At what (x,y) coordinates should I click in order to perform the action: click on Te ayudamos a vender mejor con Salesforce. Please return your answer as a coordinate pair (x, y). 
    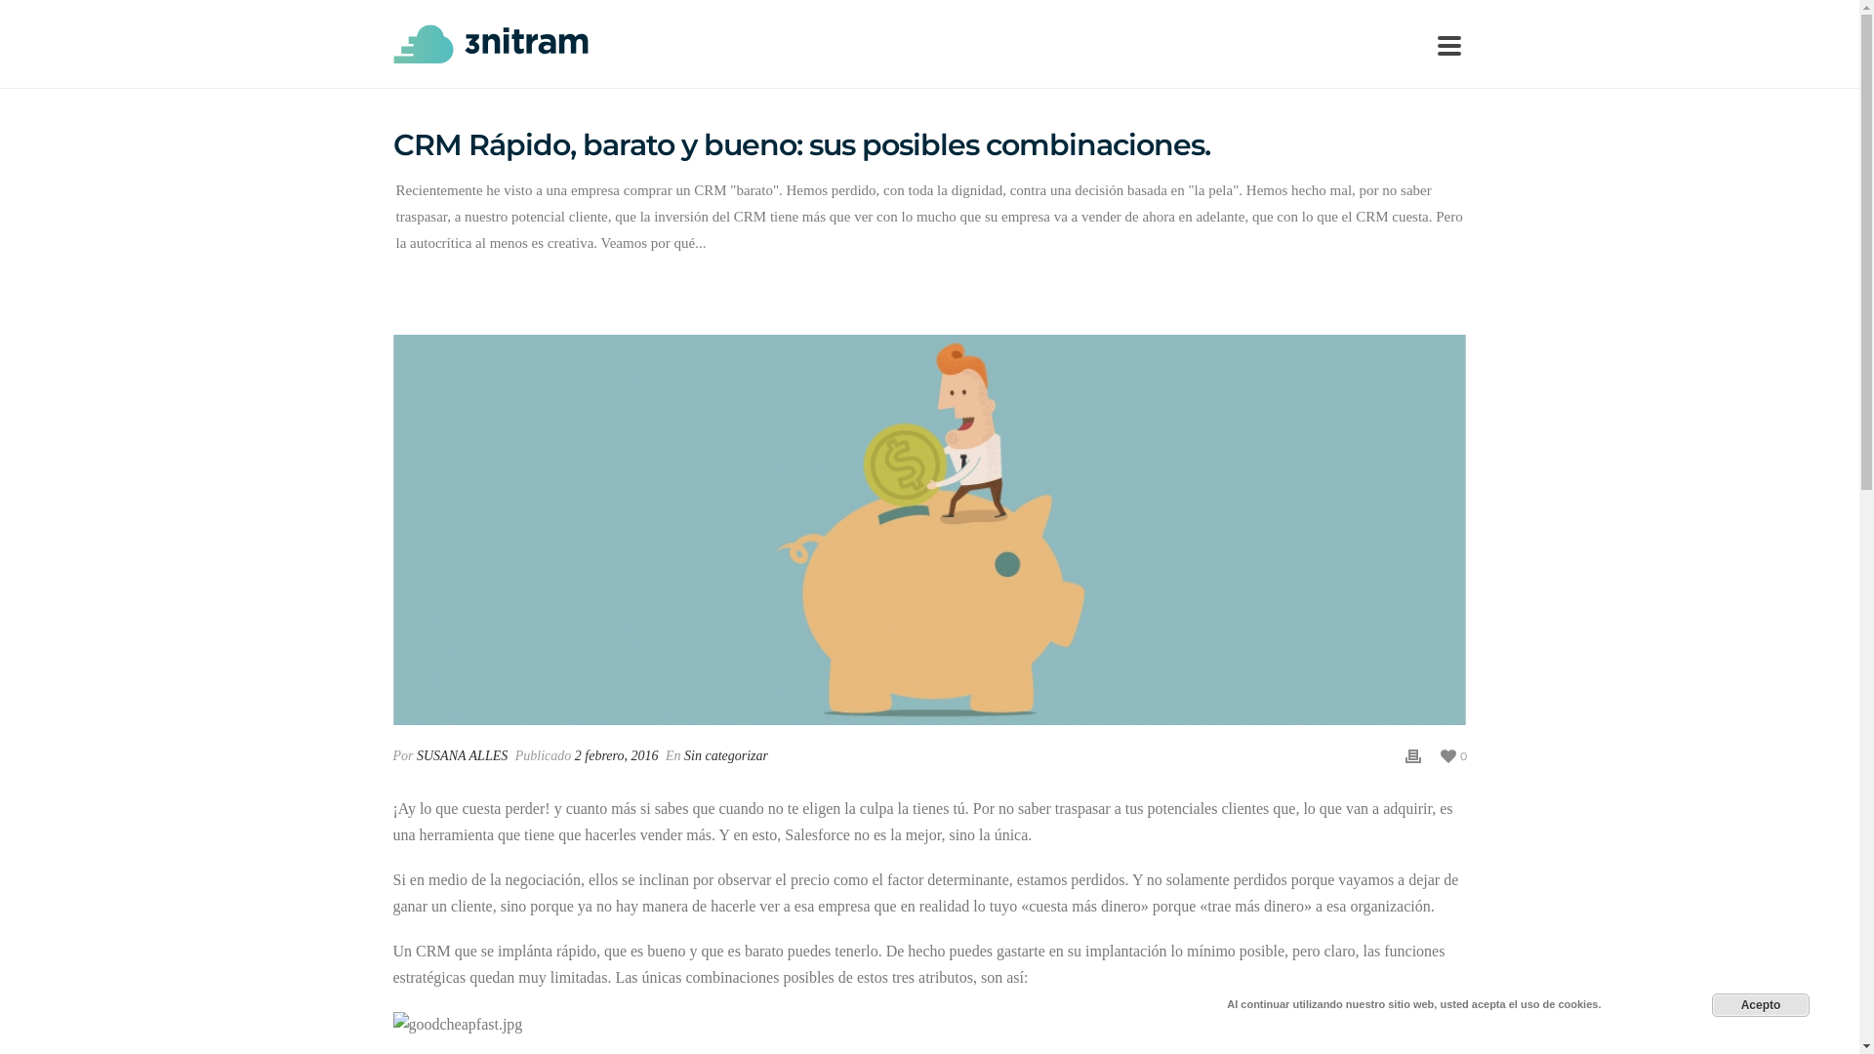
    Looking at the image, I should click on (490, 44).